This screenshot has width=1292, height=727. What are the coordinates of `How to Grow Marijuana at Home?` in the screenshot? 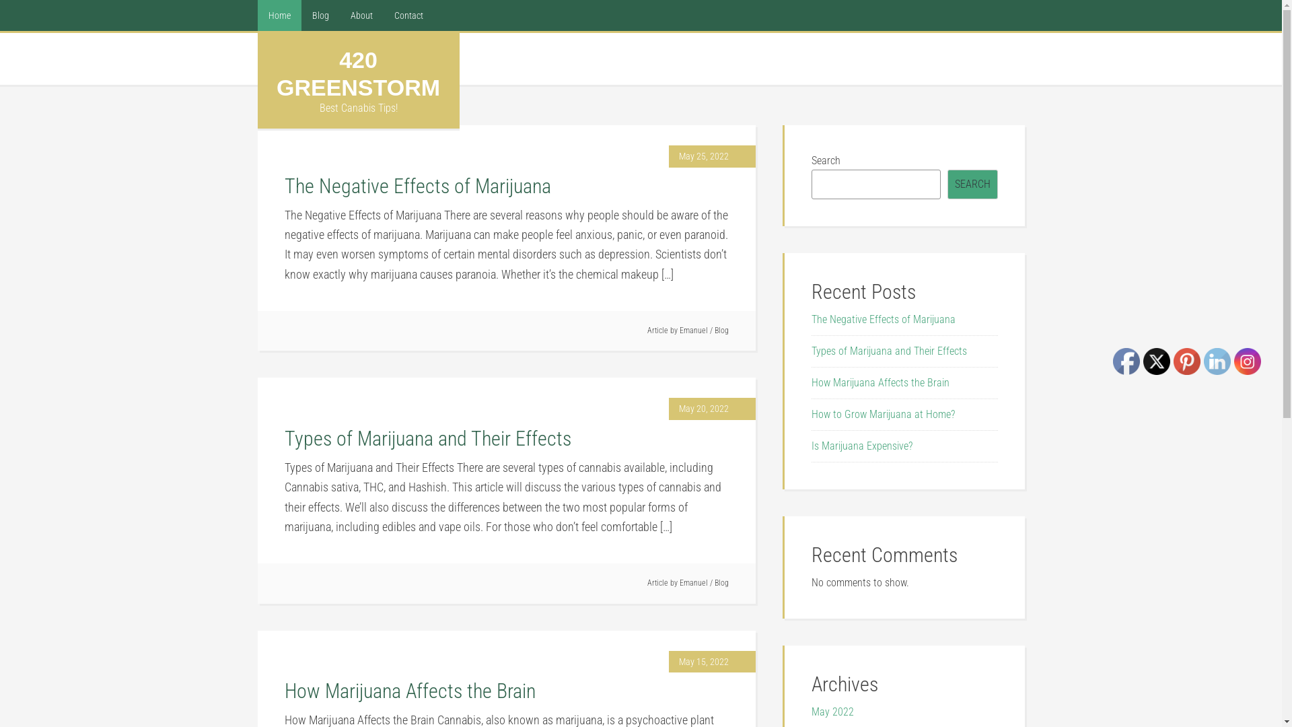 It's located at (883, 415).